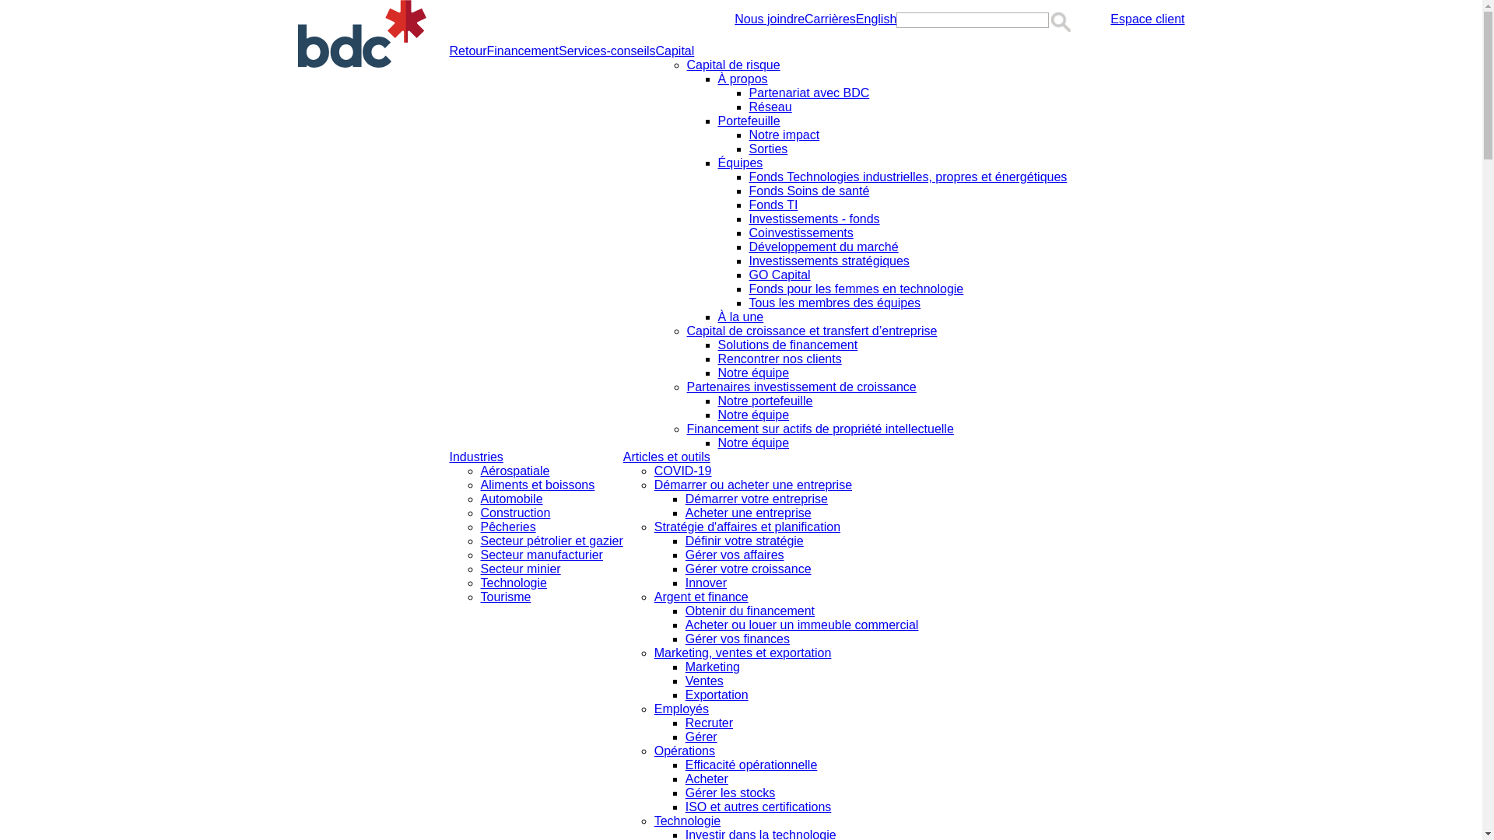  I want to click on Obtenir du financement, so click(750, 611).